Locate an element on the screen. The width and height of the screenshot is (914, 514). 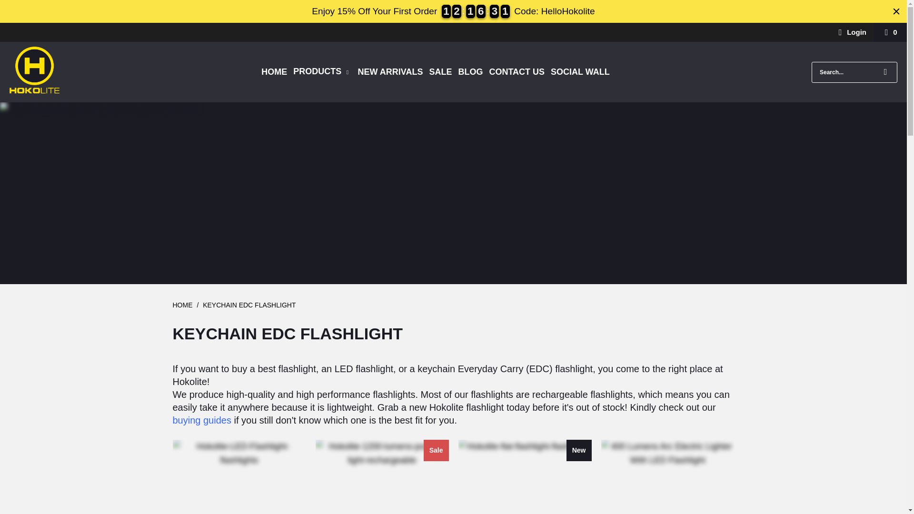
KEYCHAIN EDC FLASHLIGHT is located at coordinates (249, 305).